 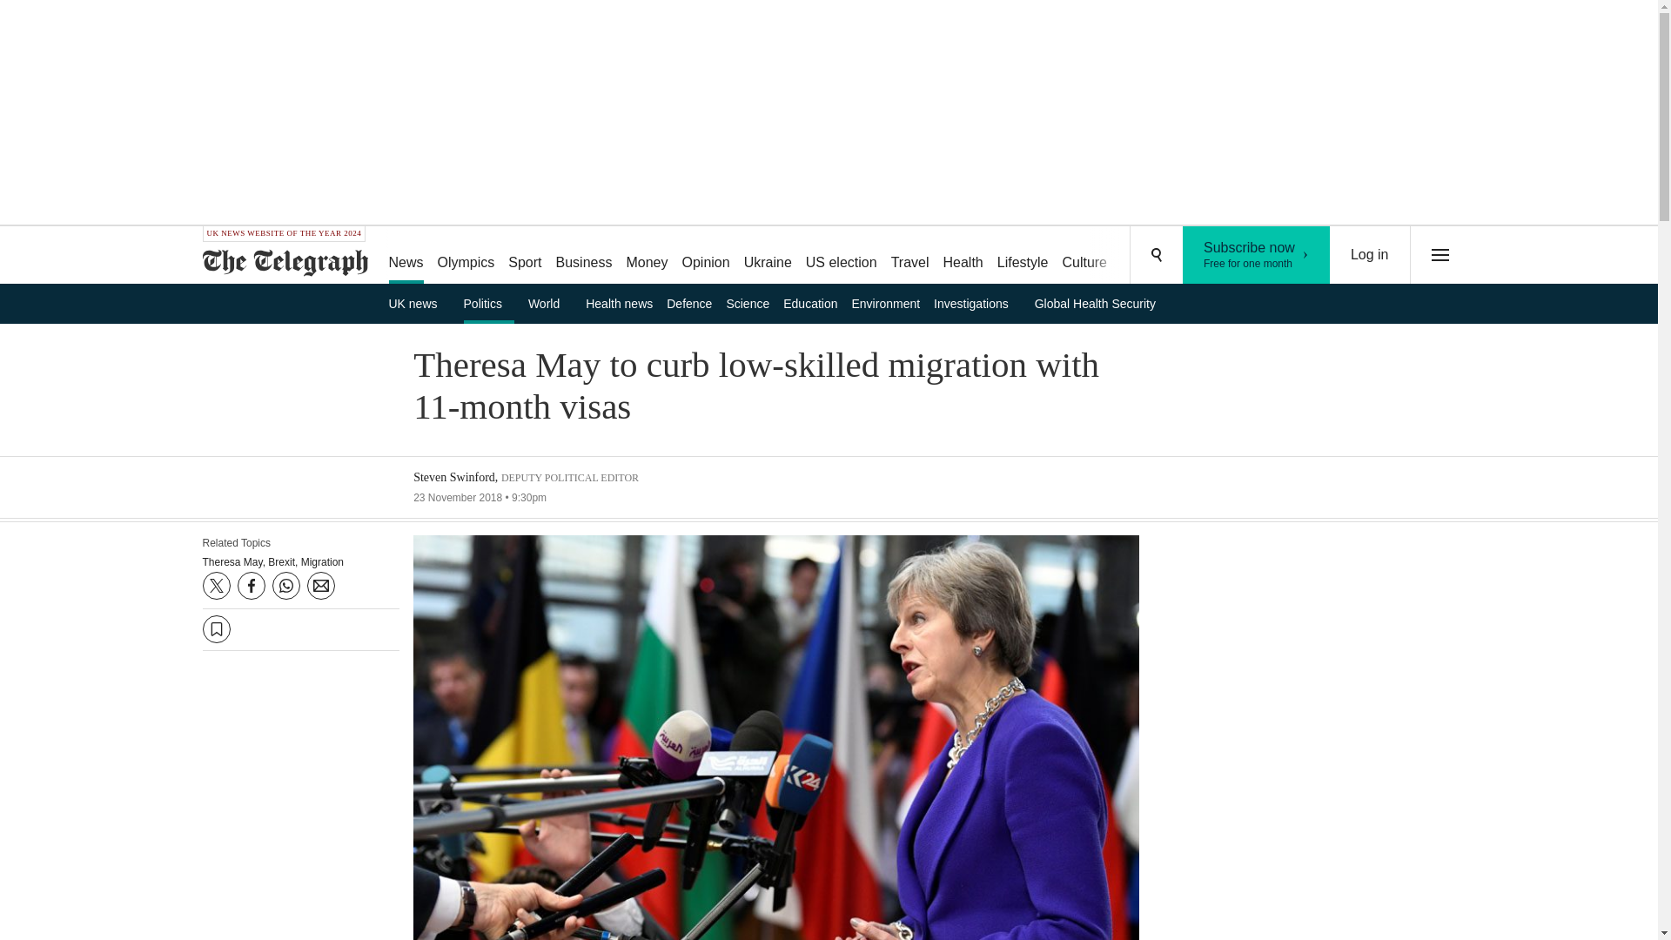 What do you see at coordinates (841, 256) in the screenshot?
I see `US election` at bounding box center [841, 256].